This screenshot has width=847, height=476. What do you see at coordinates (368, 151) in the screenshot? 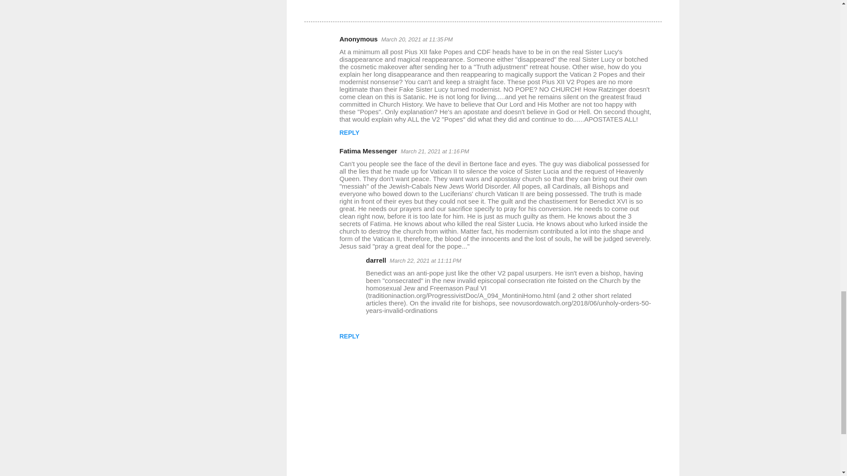
I see `Fatima Messenger` at bounding box center [368, 151].